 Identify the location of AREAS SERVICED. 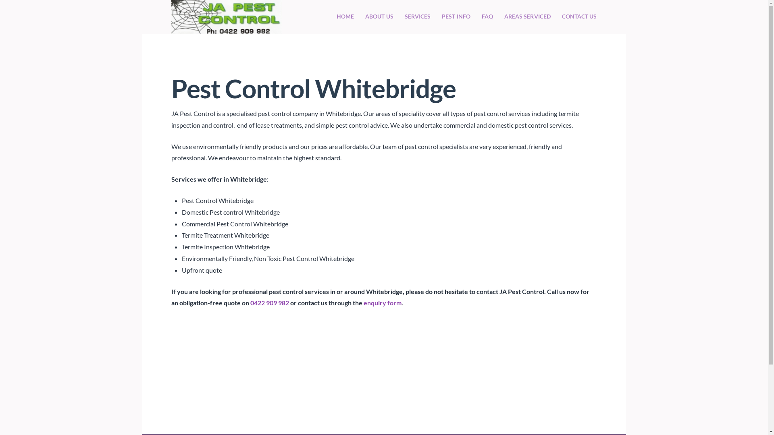
(527, 17).